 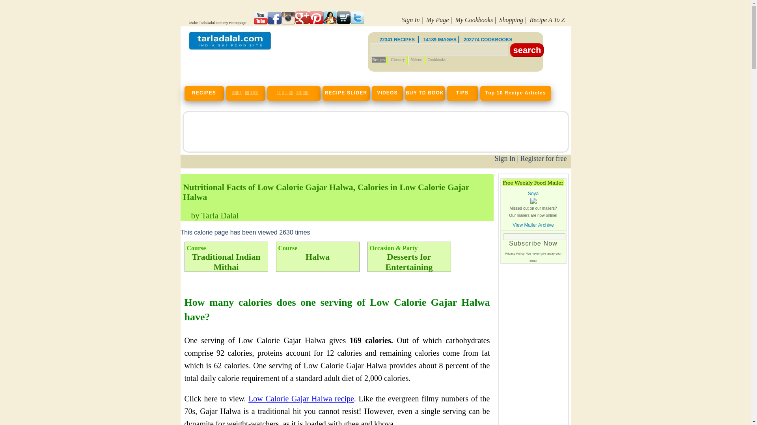 I want to click on Recipea A to Z, so click(x=547, y=20).